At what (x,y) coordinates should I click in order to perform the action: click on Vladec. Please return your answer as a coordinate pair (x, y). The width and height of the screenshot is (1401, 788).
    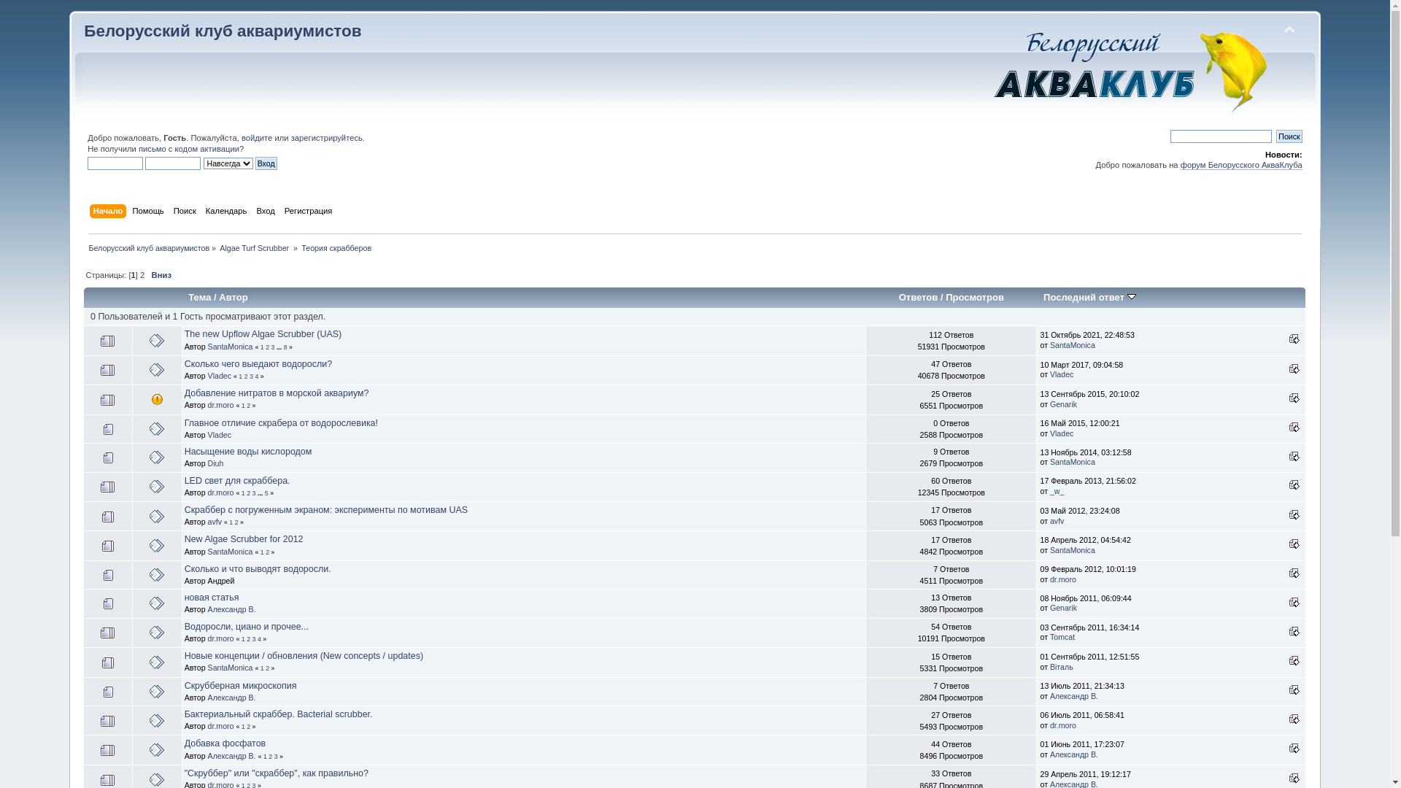
    Looking at the image, I should click on (1062, 374).